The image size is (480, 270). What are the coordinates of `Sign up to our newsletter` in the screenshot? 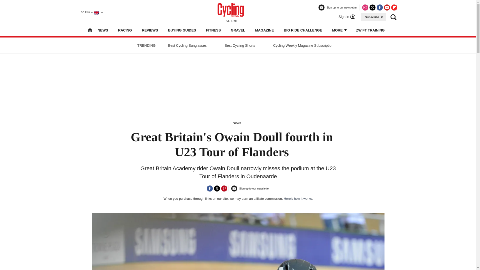 It's located at (338, 9).